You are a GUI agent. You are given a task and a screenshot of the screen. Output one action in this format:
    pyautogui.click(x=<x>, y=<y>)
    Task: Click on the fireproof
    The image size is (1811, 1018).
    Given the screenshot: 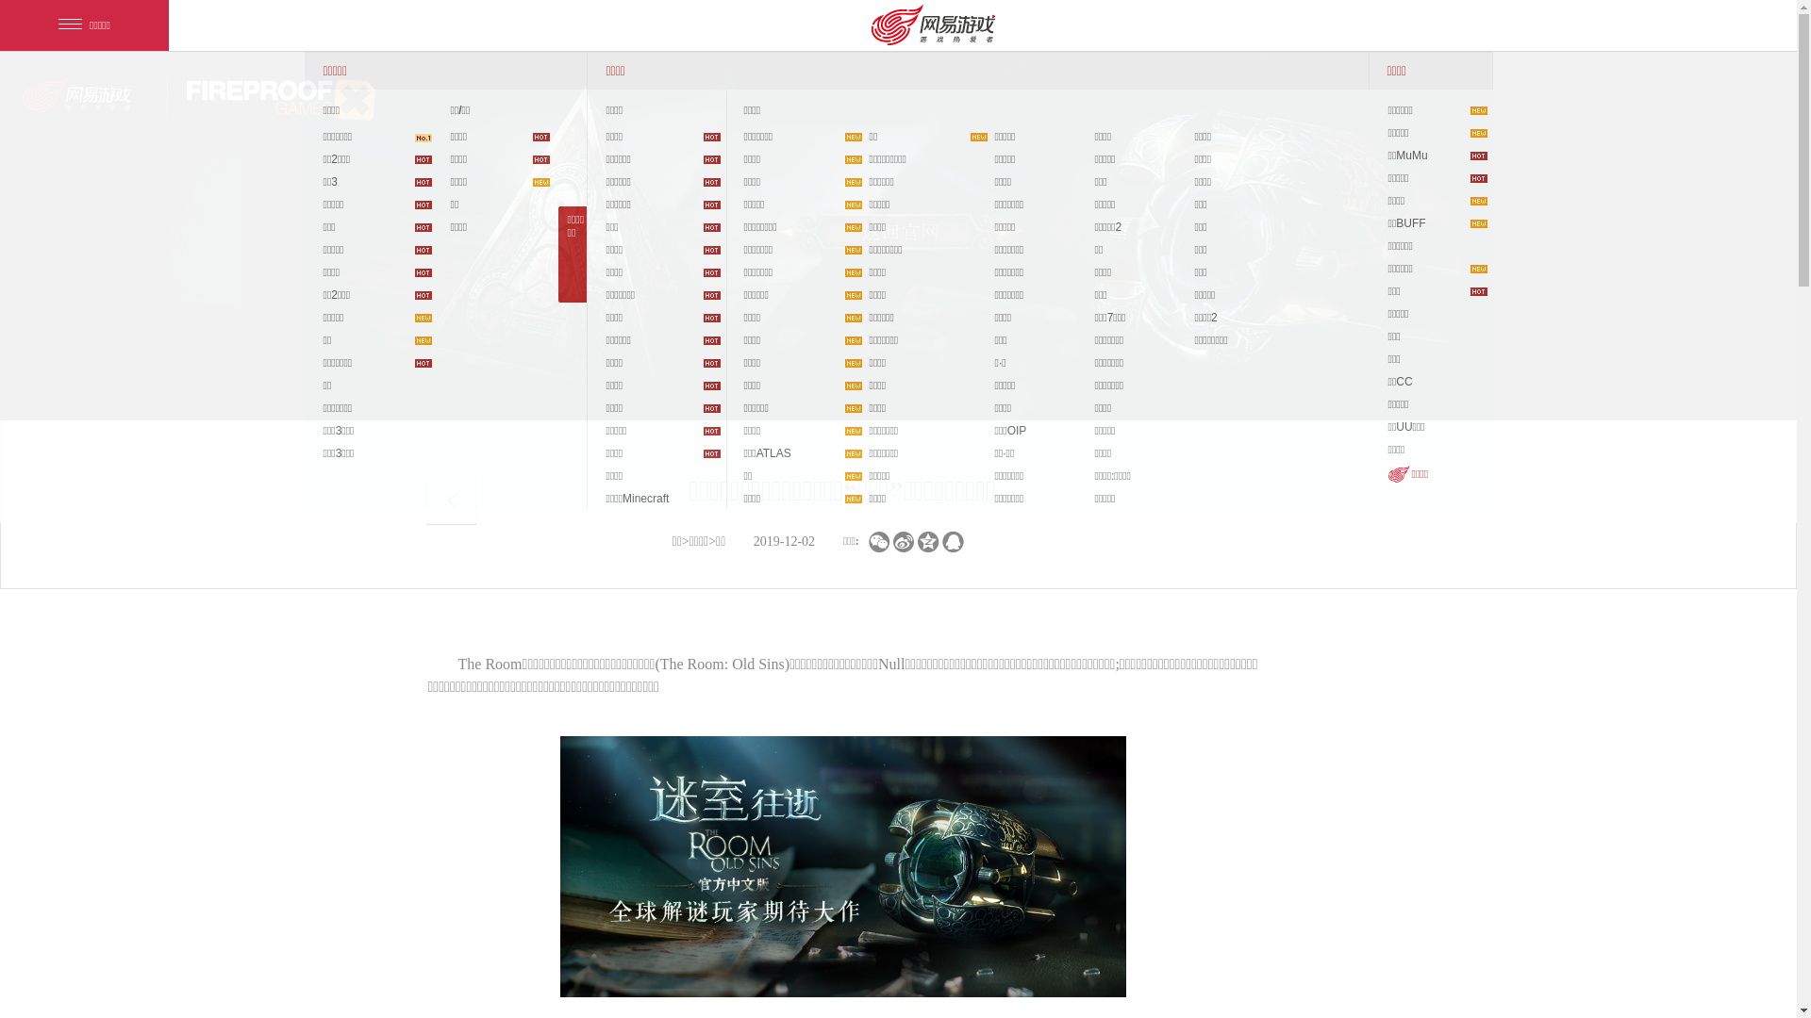 What is the action you would take?
    pyautogui.click(x=281, y=100)
    